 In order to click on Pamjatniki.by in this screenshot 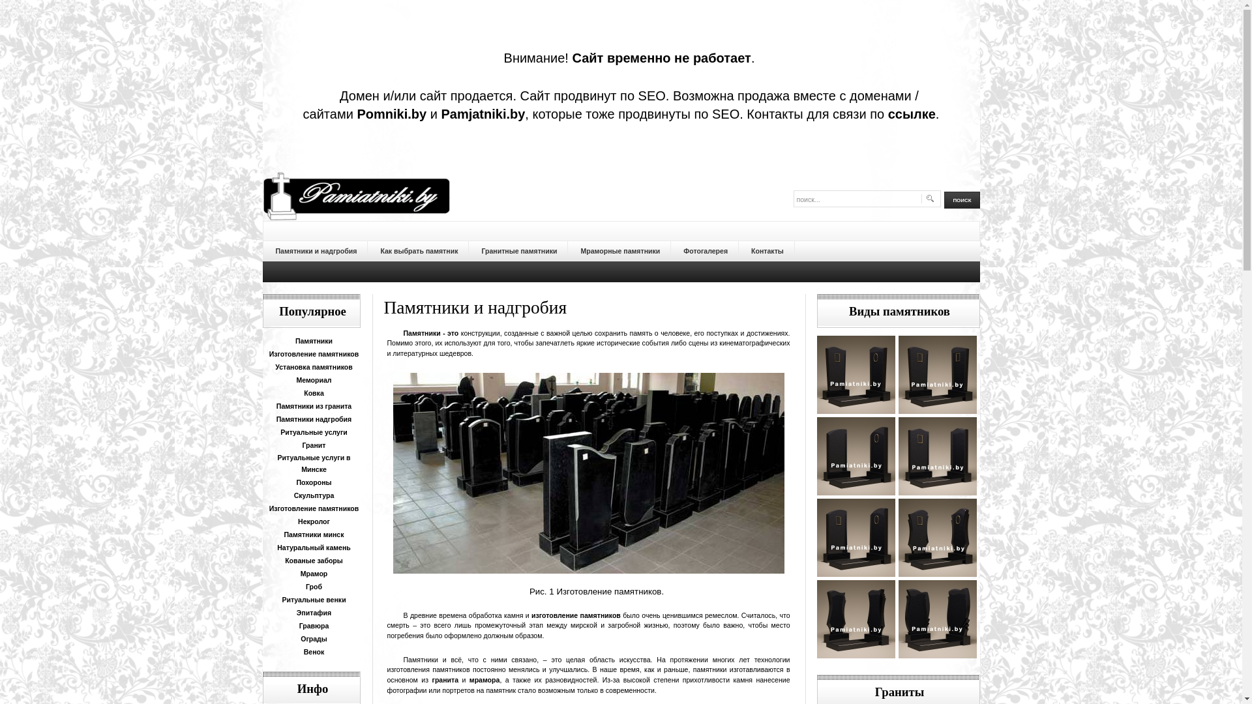, I will do `click(483, 114)`.